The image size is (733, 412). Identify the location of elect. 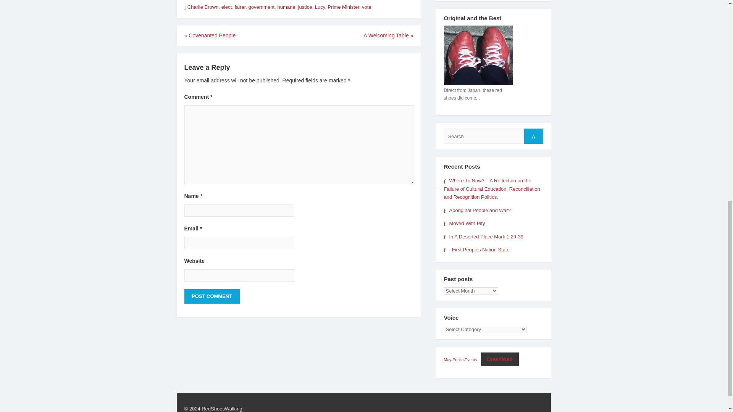
(226, 7).